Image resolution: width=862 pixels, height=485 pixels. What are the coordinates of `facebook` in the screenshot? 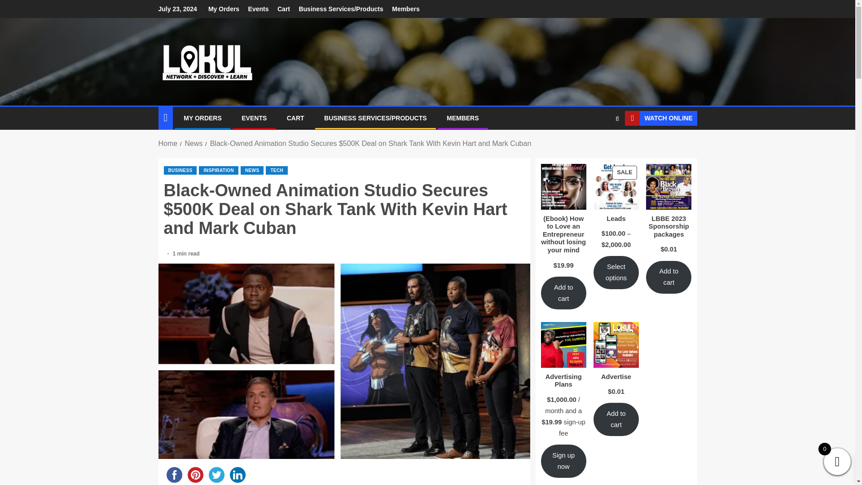 It's located at (174, 474).